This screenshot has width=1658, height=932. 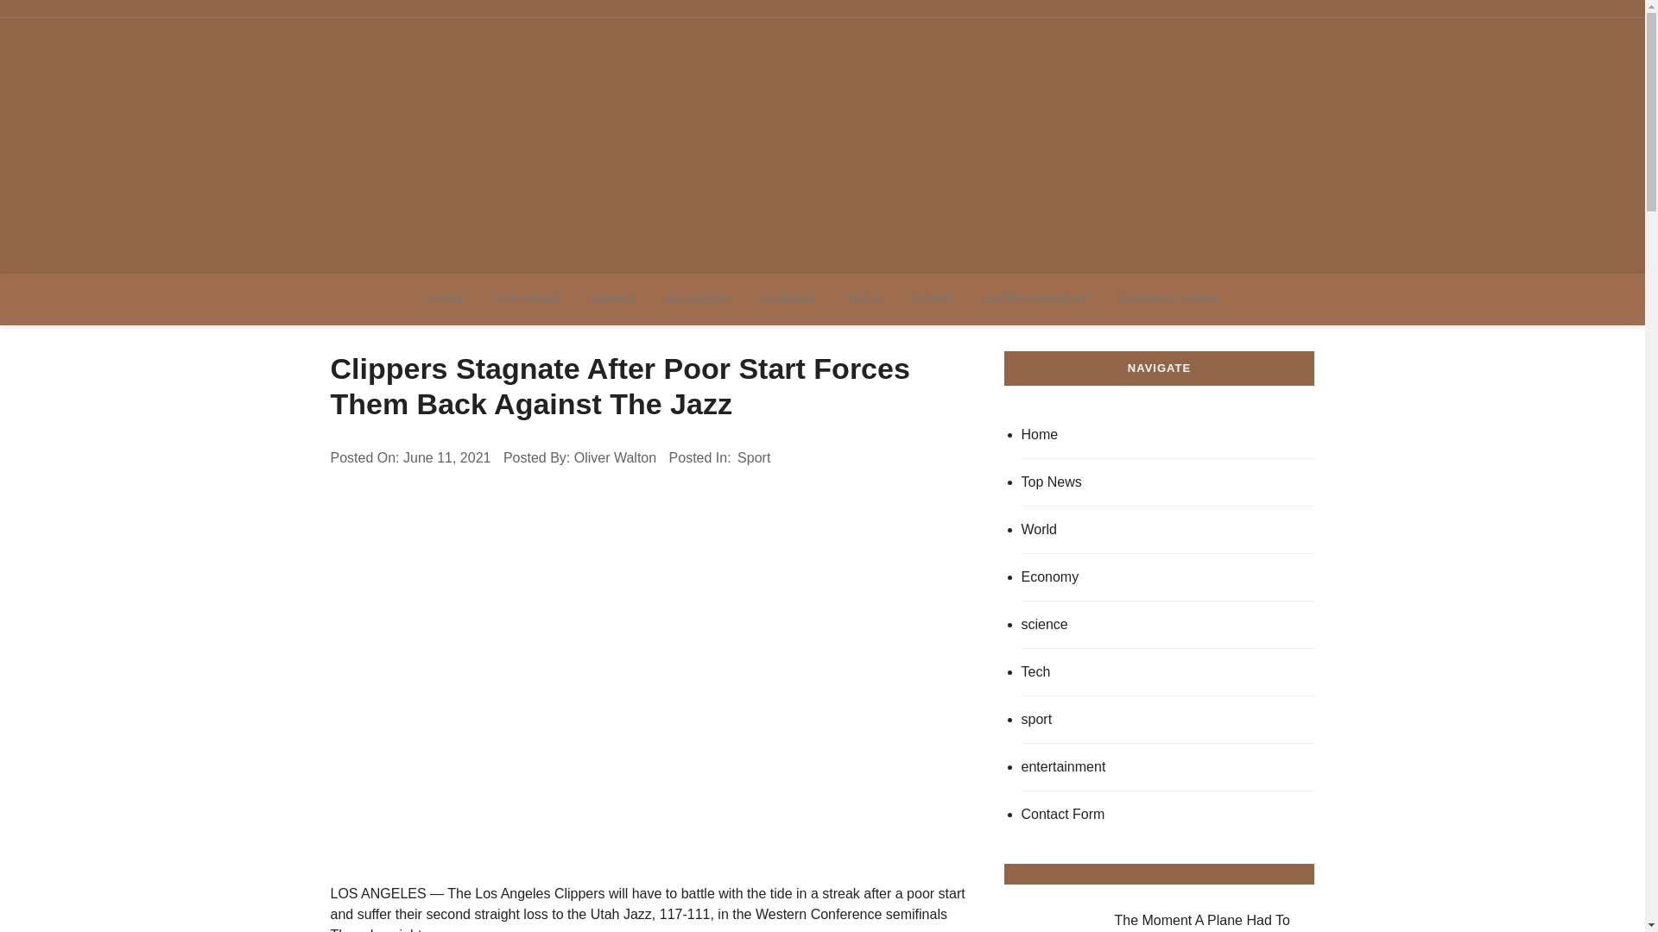 What do you see at coordinates (445, 299) in the screenshot?
I see `HOME` at bounding box center [445, 299].